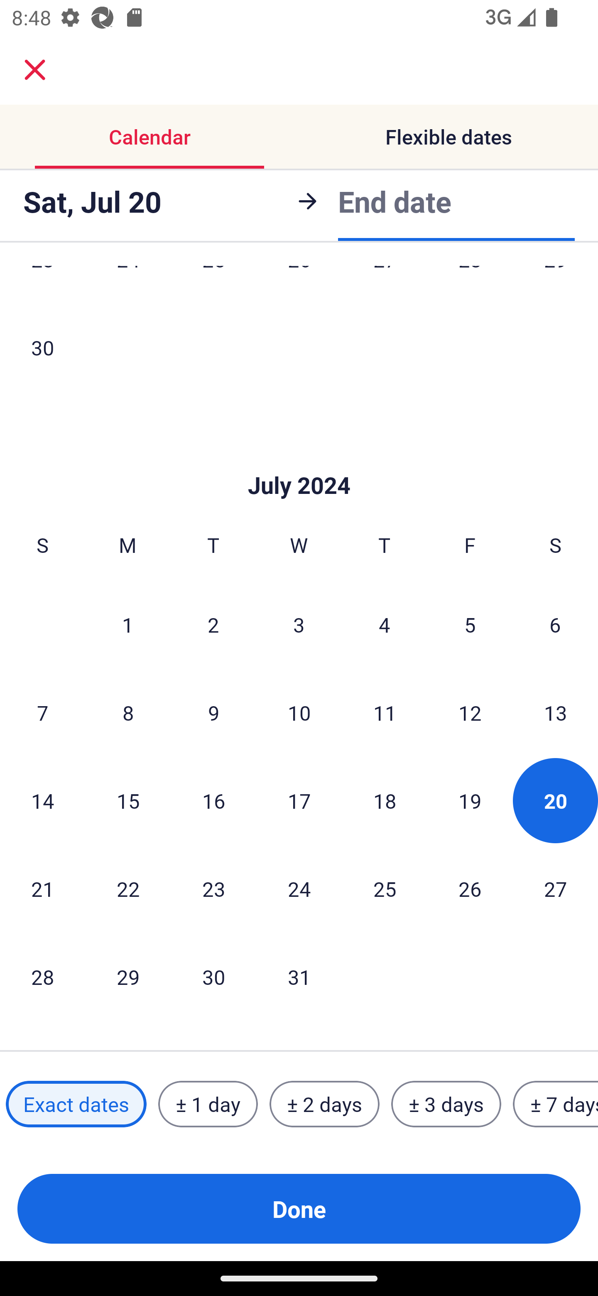 The height and width of the screenshot is (1296, 598). I want to click on 19 Friday, July 19, 2024, so click(470, 801).